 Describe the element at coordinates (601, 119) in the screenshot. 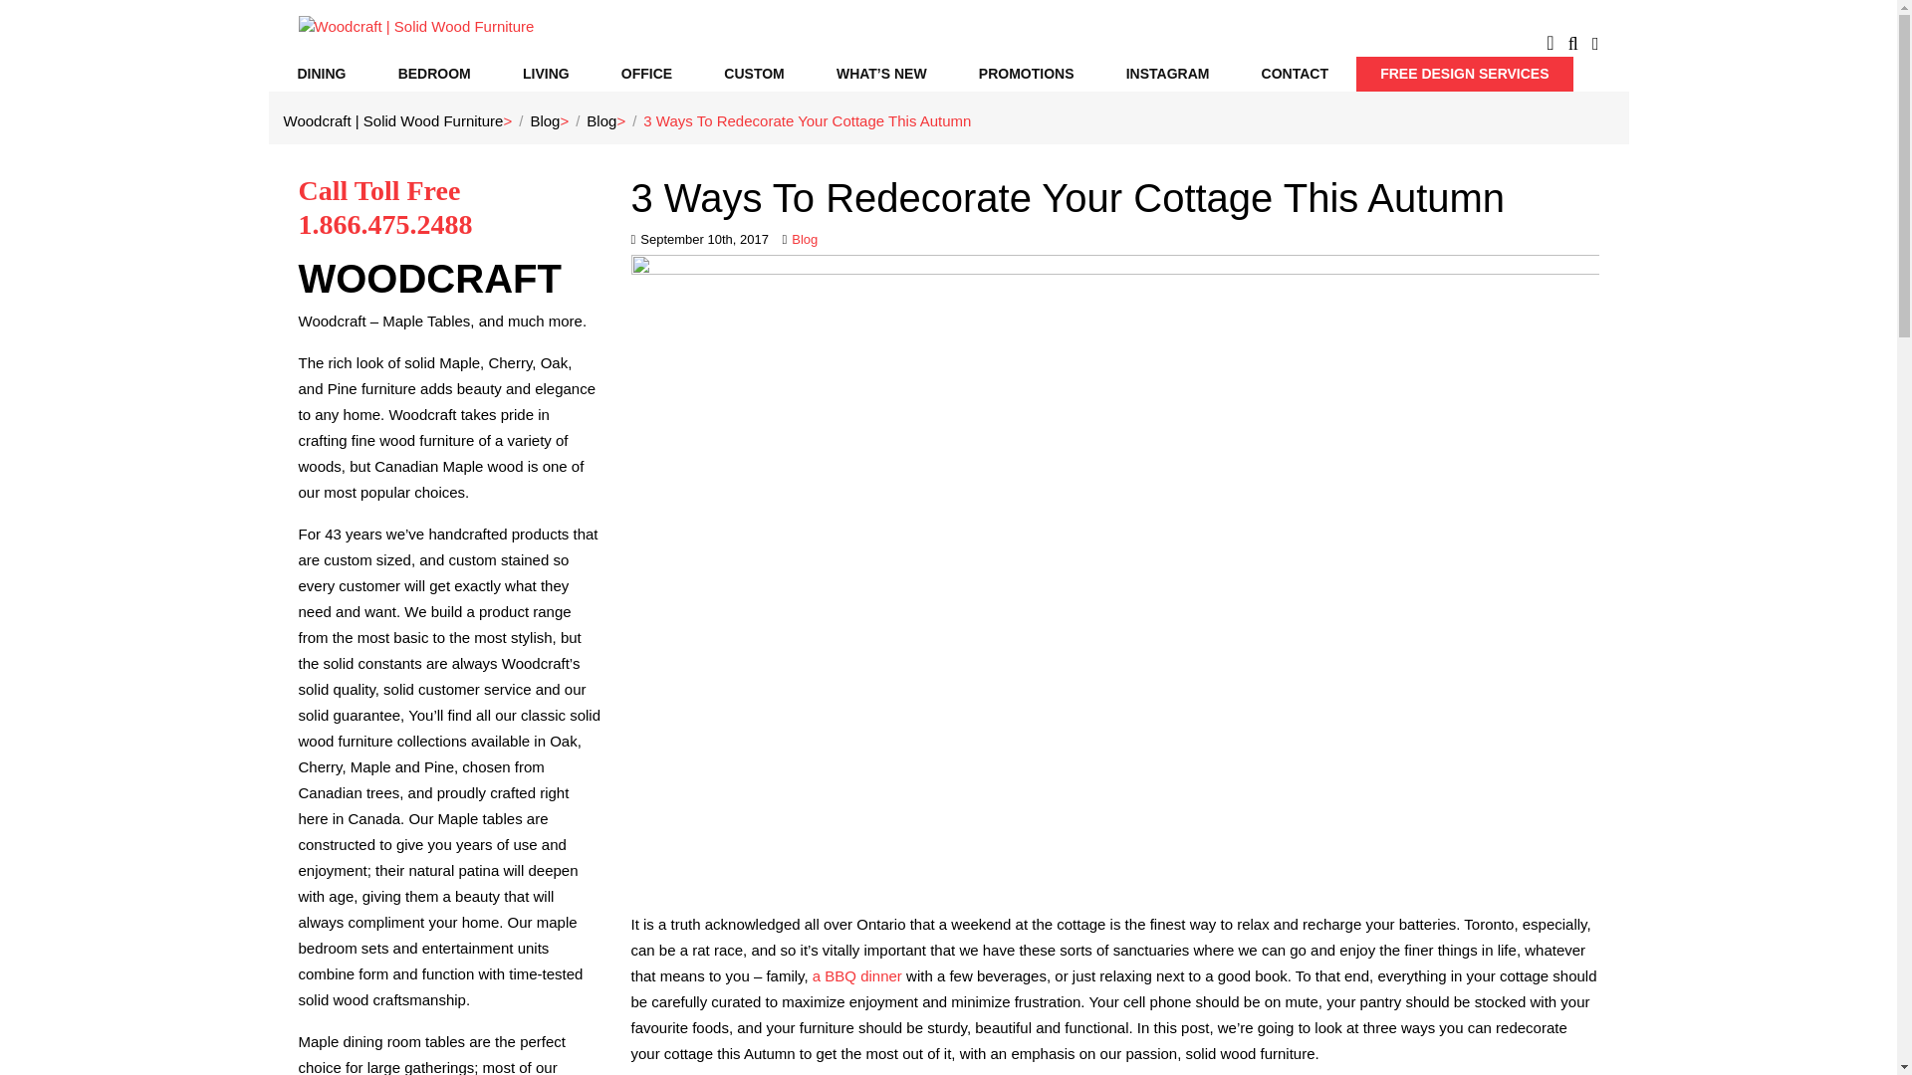

I see `Go to the Blog Category archives.` at that location.